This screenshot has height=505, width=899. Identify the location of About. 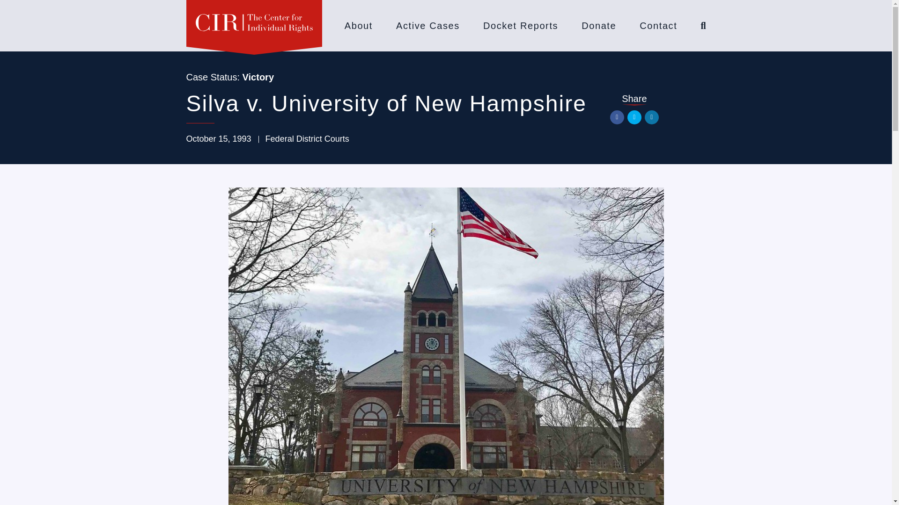
(359, 25).